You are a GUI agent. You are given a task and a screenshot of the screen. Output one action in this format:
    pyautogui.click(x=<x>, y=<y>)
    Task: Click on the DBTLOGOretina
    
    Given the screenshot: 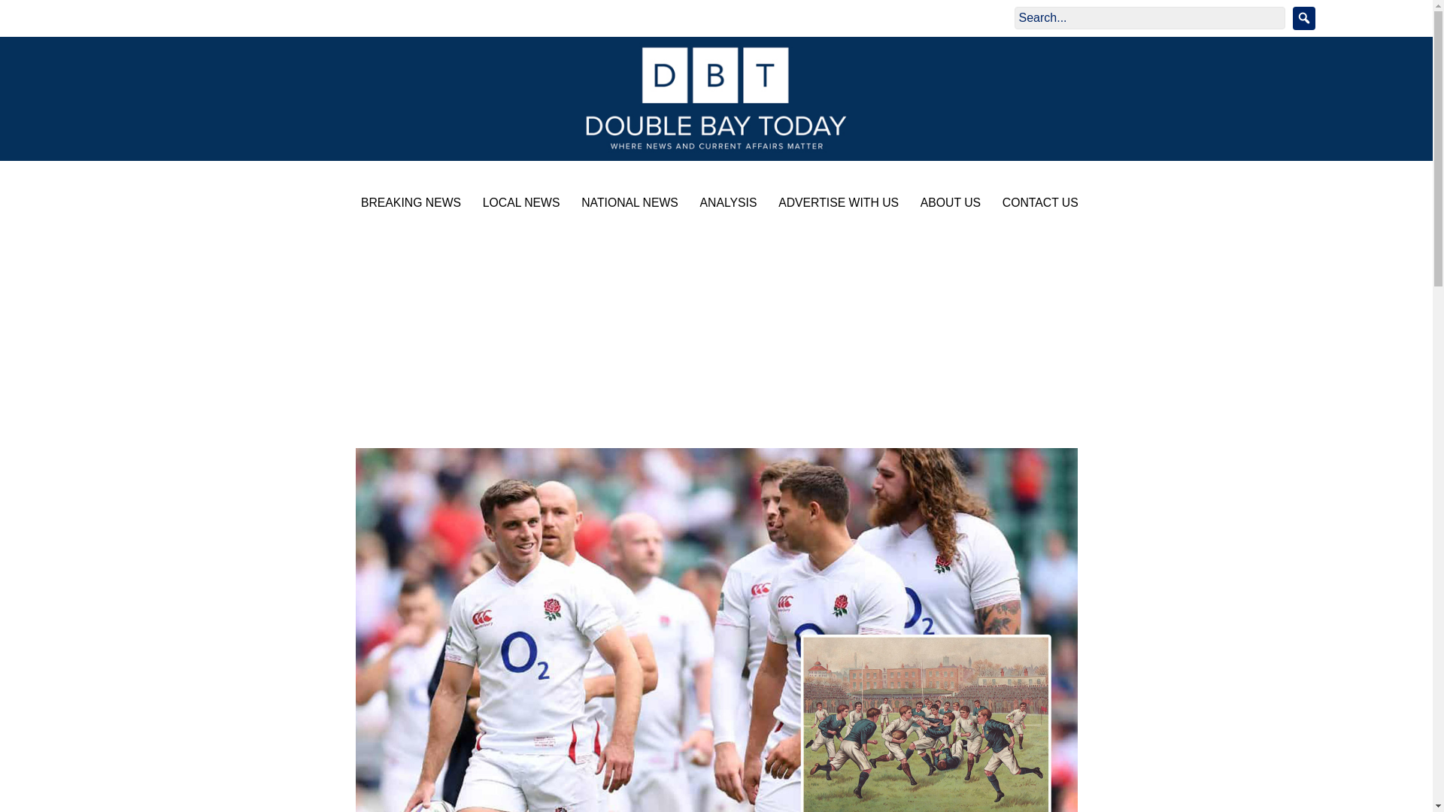 What is the action you would take?
    pyautogui.click(x=716, y=98)
    